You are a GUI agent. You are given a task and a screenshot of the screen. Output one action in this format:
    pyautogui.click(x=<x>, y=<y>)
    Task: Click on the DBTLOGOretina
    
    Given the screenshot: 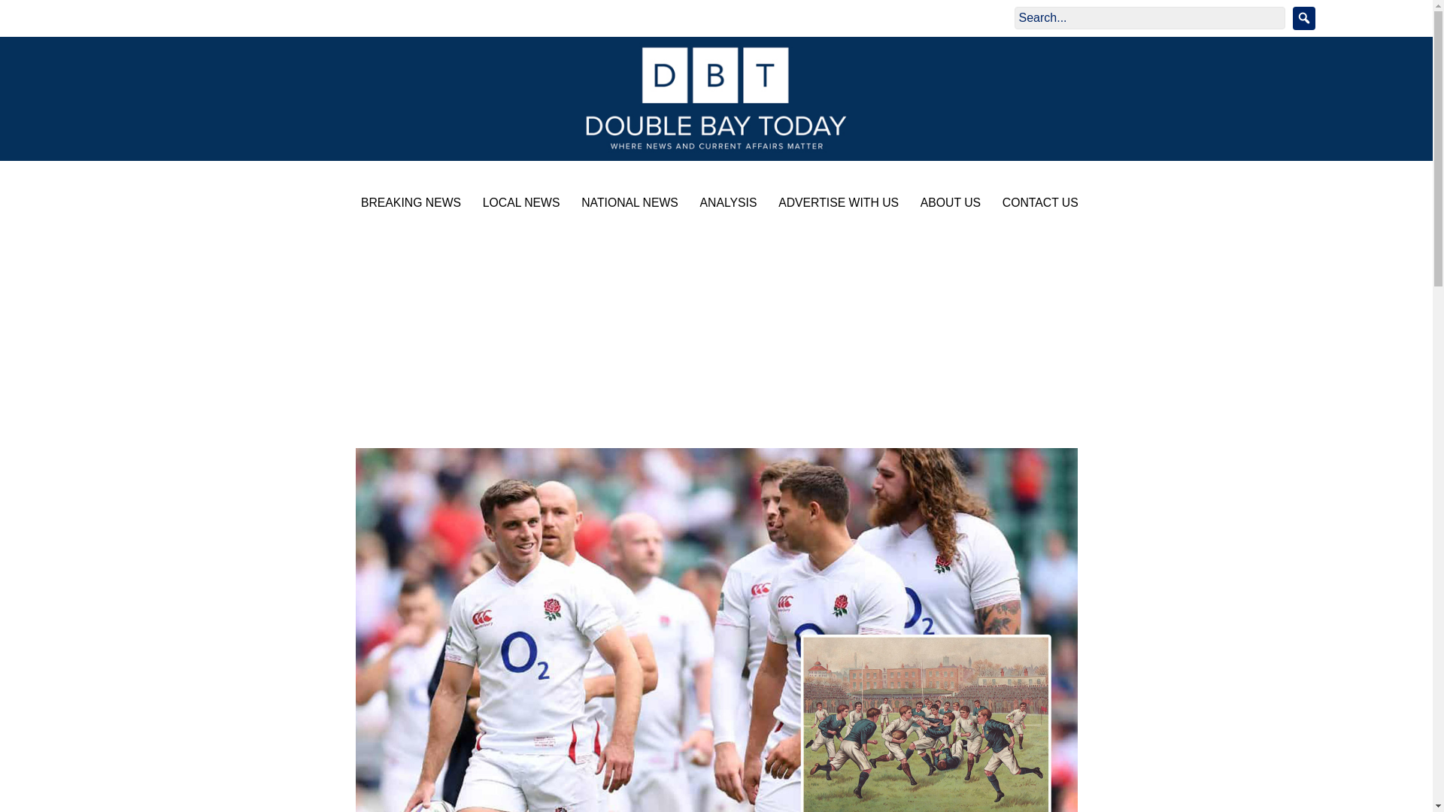 What is the action you would take?
    pyautogui.click(x=716, y=98)
    